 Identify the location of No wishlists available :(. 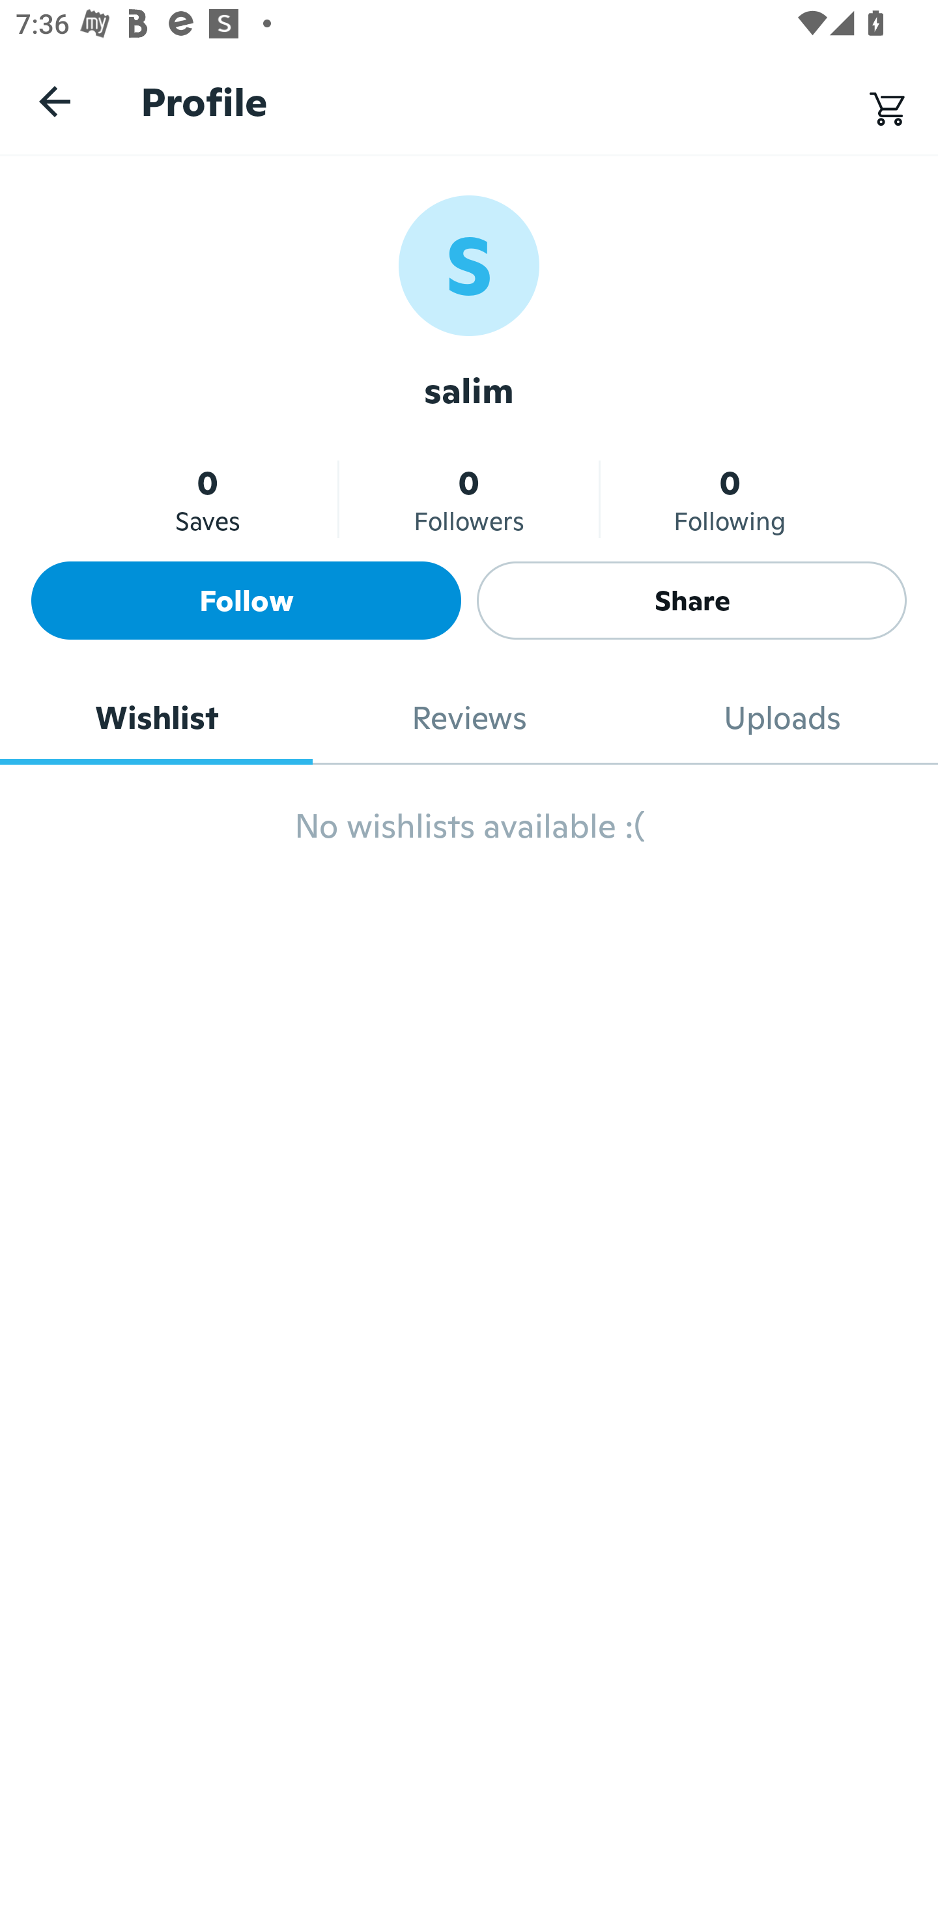
(469, 836).